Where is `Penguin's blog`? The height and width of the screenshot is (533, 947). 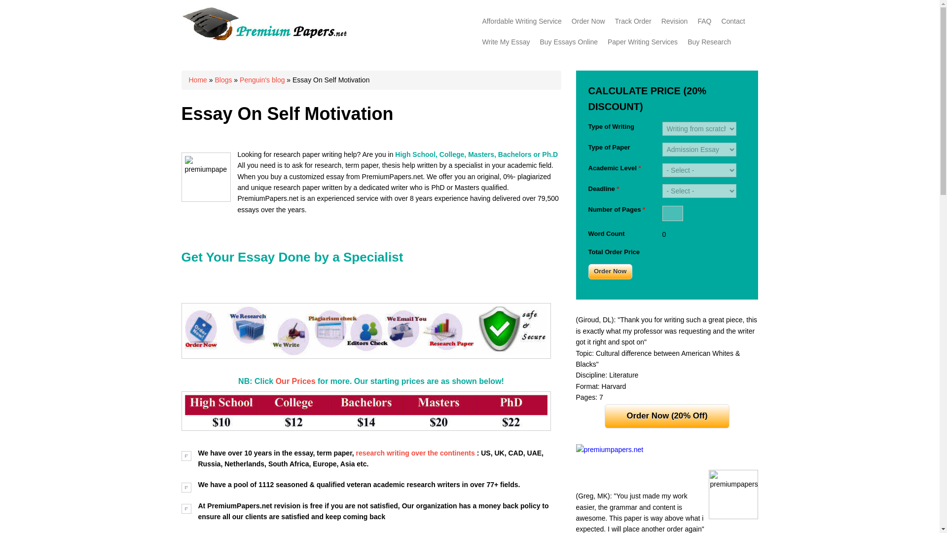
Penguin's blog is located at coordinates (262, 80).